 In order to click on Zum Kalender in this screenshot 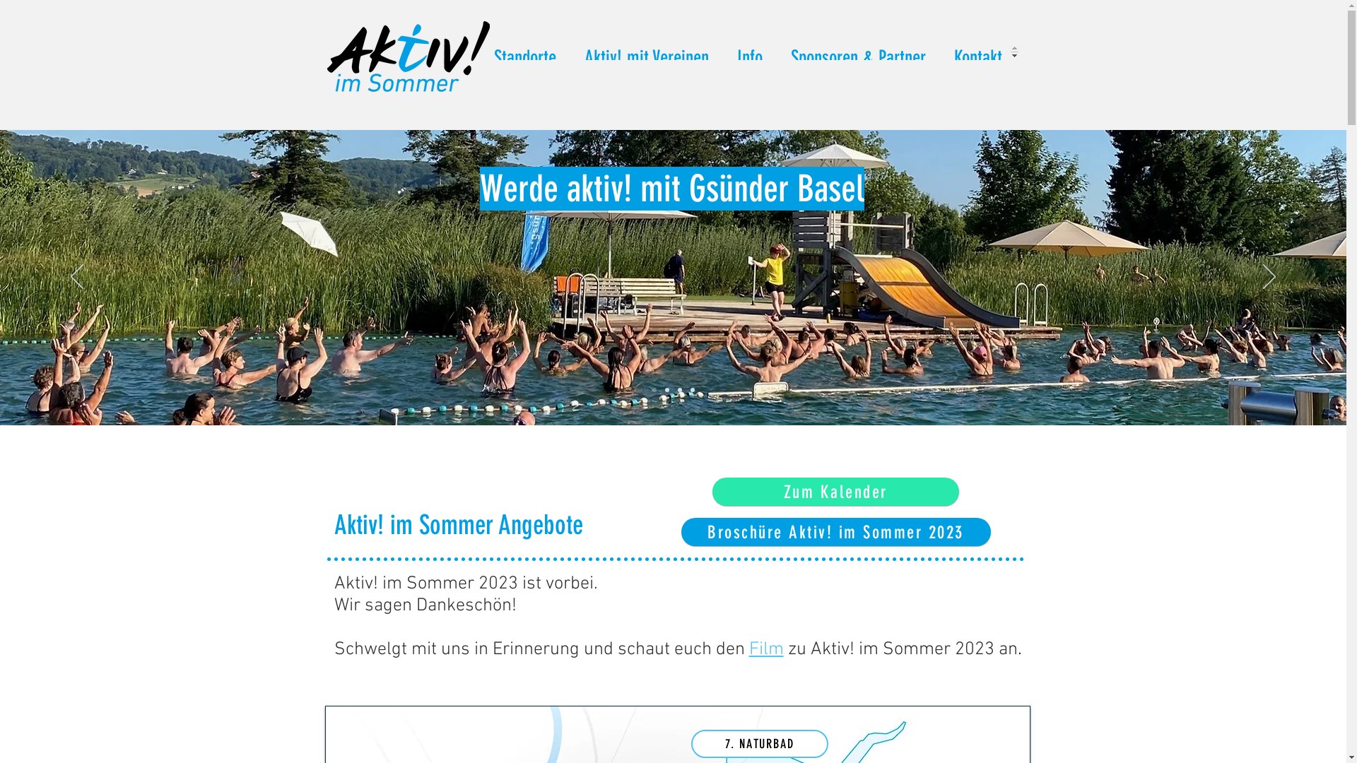, I will do `click(835, 492)`.